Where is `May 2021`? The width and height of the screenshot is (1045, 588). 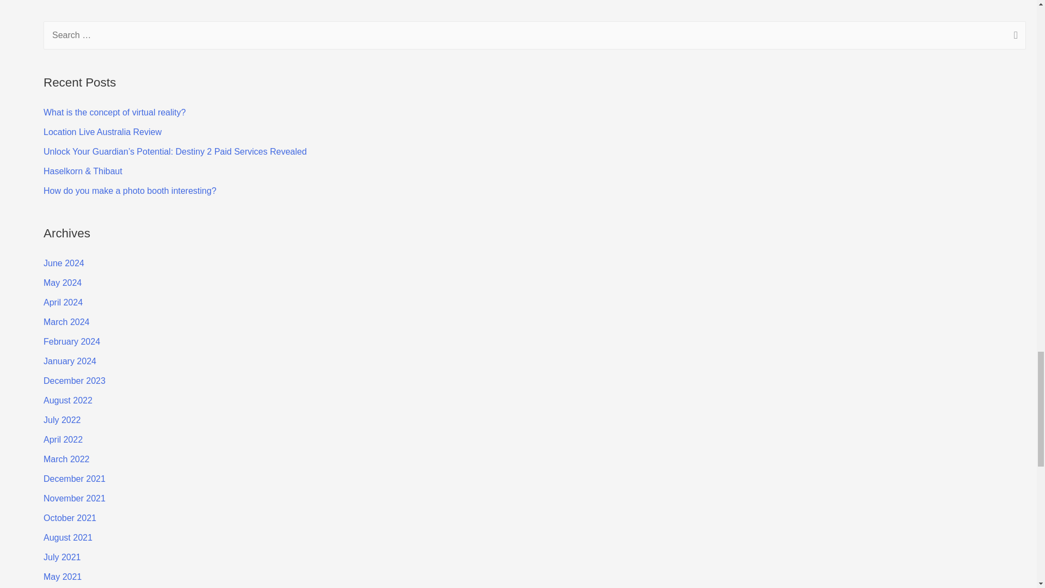 May 2021 is located at coordinates (62, 577).